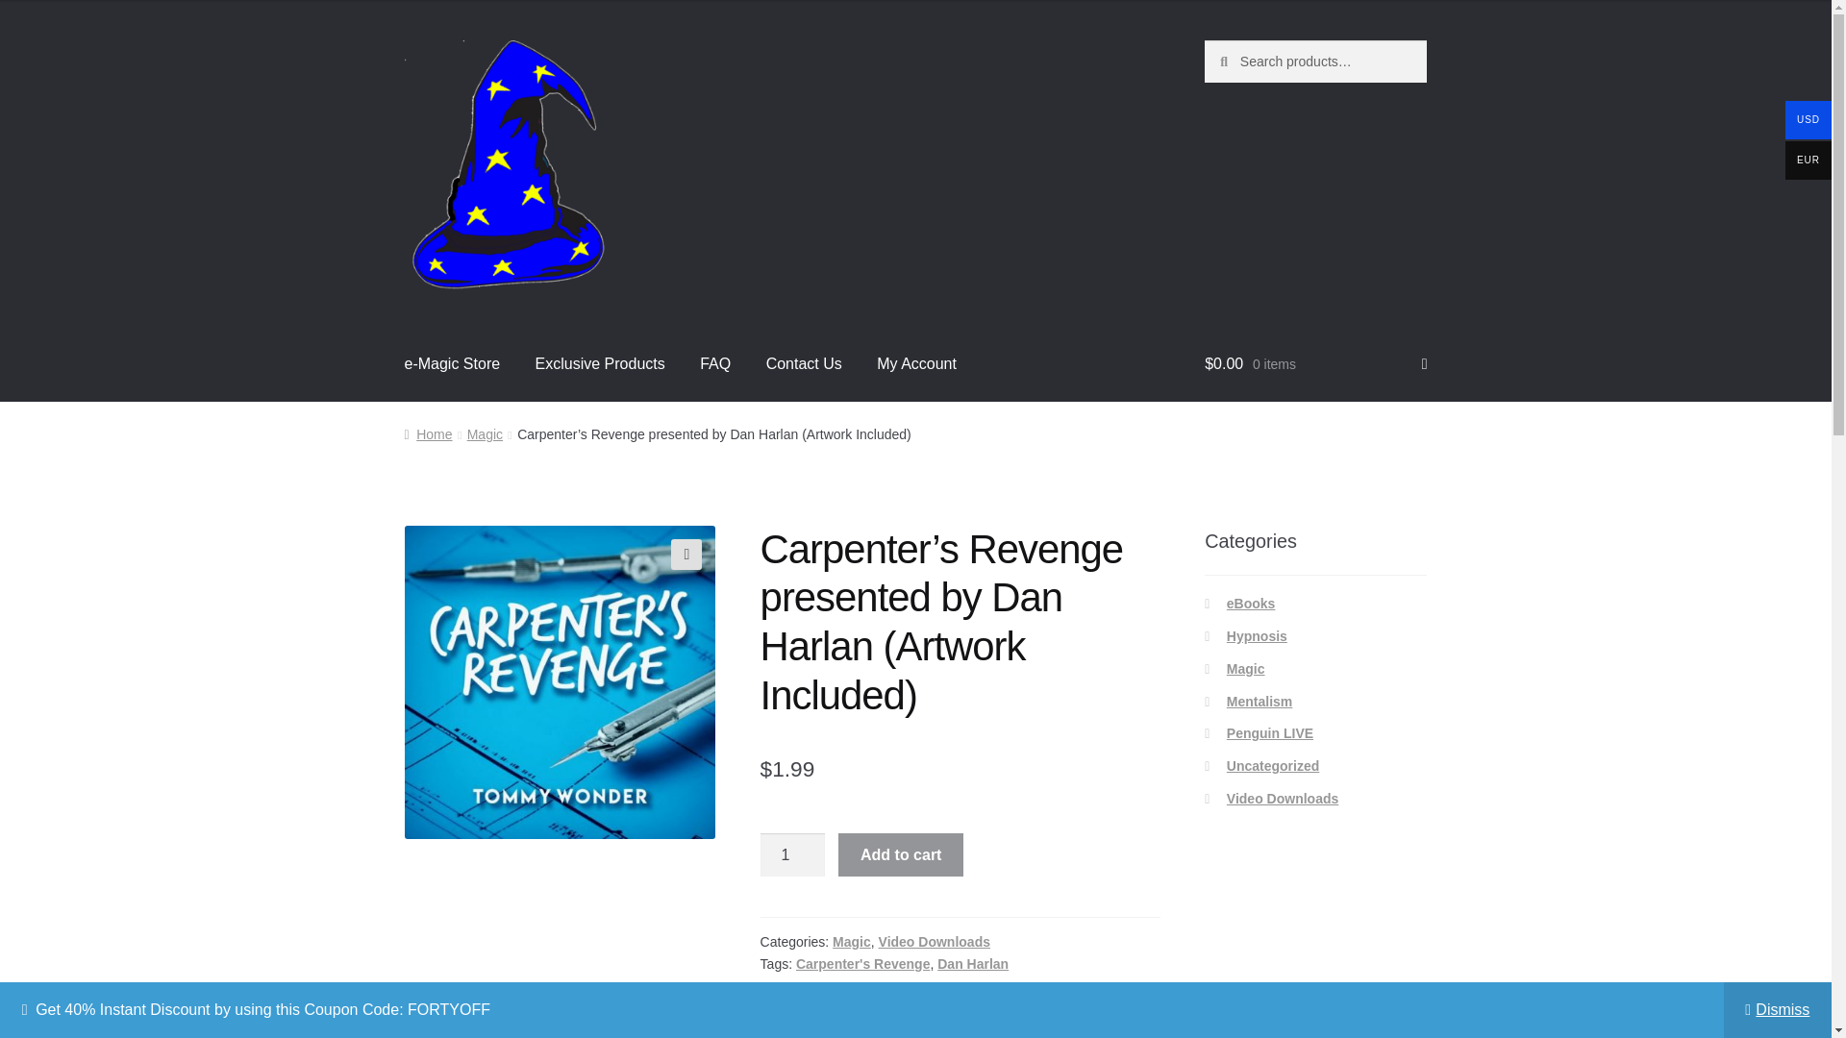  What do you see at coordinates (1273, 765) in the screenshot?
I see `Uncategorized` at bounding box center [1273, 765].